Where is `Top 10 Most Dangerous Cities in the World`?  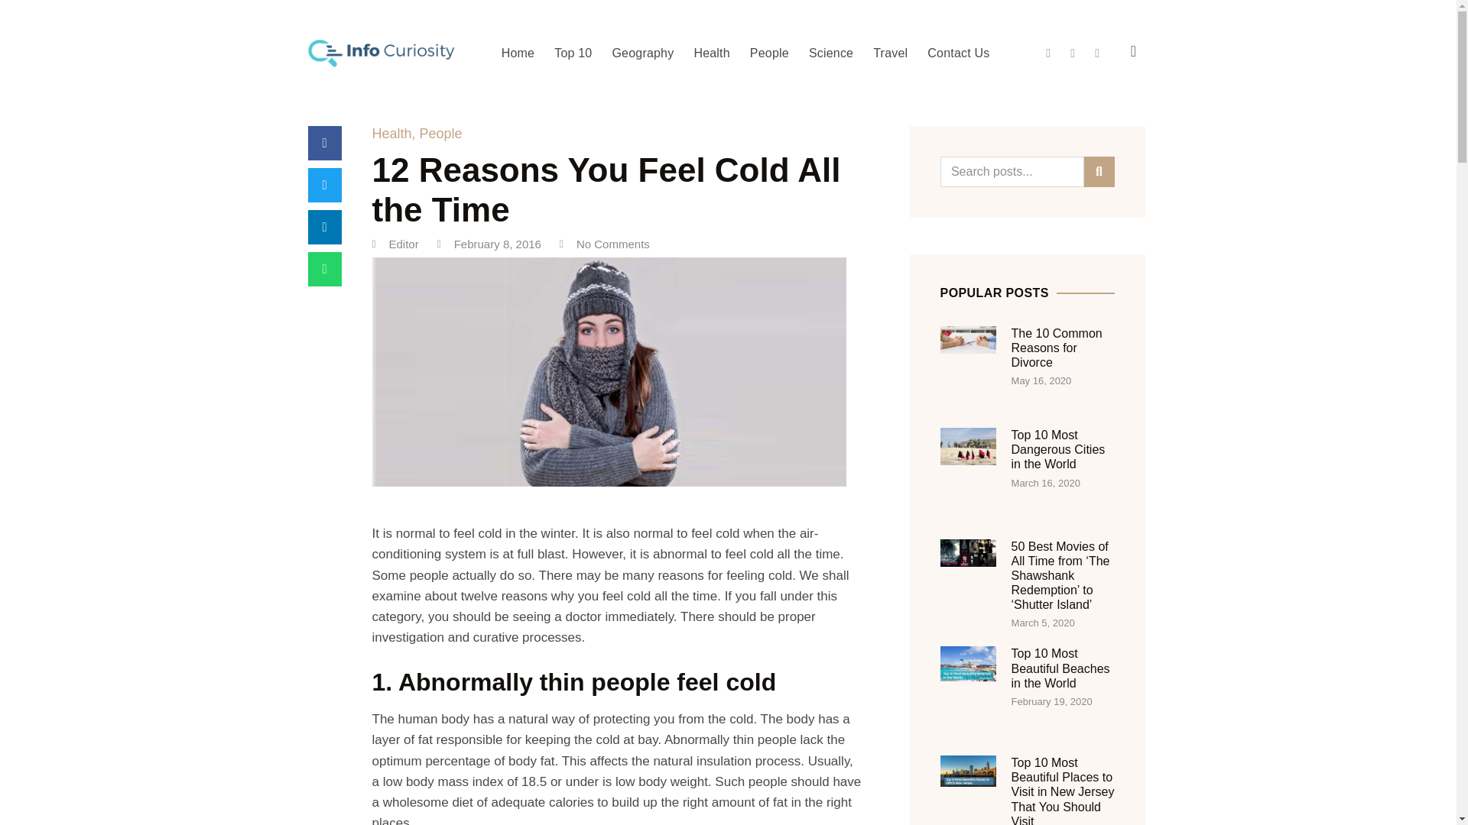 Top 10 Most Dangerous Cities in the World is located at coordinates (1058, 449).